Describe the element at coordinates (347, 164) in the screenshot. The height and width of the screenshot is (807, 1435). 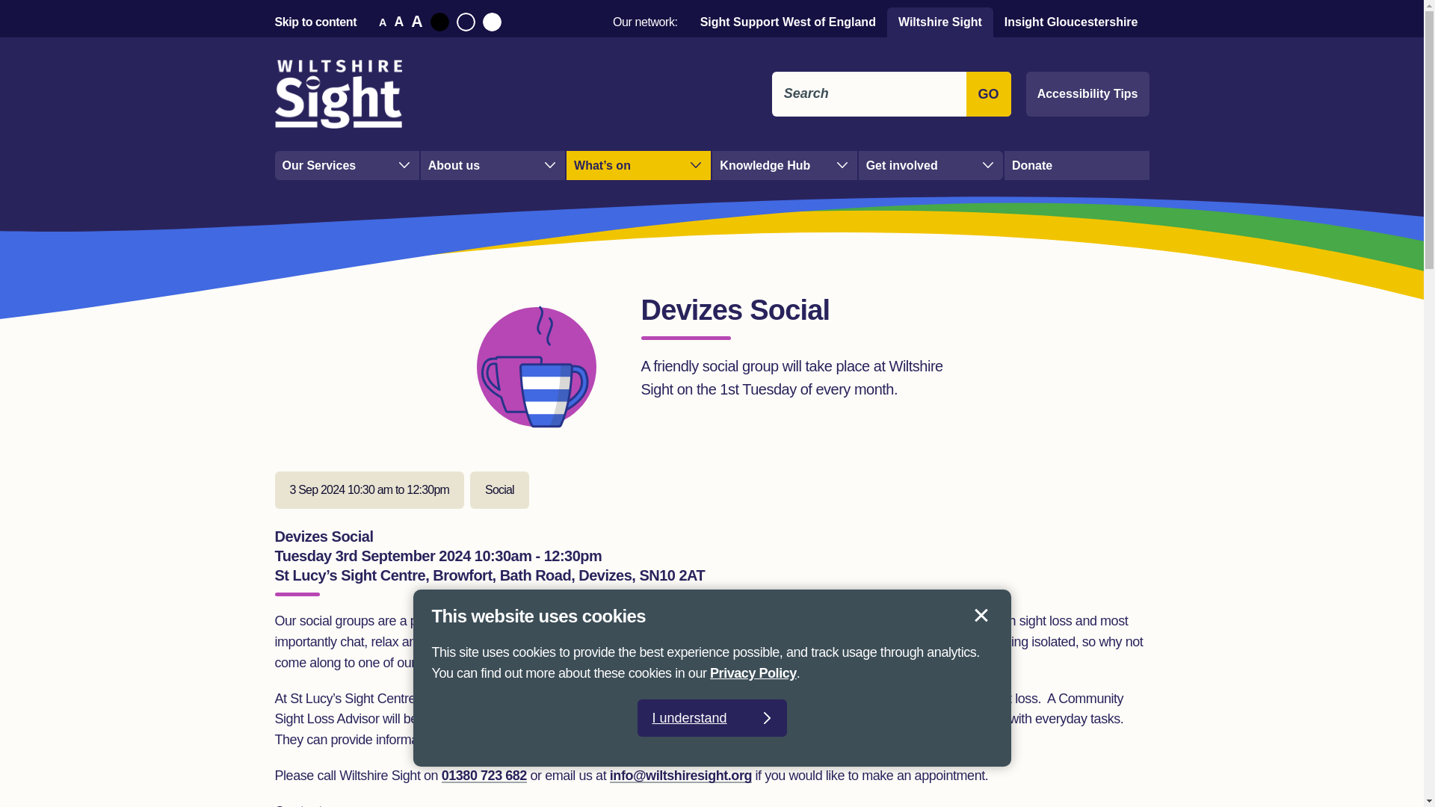
I see `Our Services` at that location.